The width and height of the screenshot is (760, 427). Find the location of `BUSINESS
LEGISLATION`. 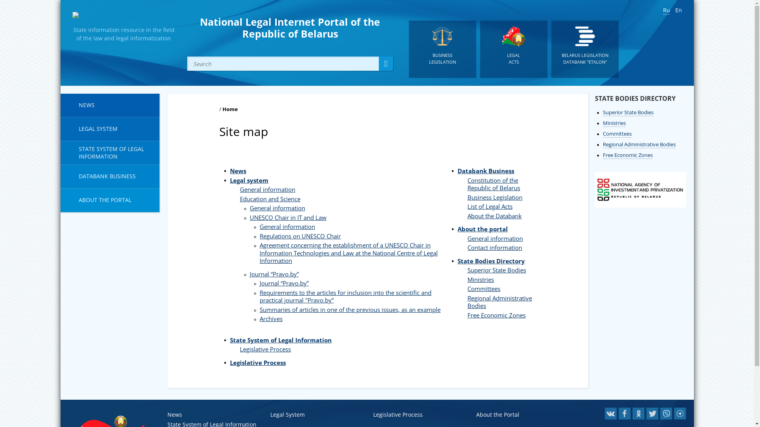

BUSINESS
LEGISLATION is located at coordinates (442, 49).